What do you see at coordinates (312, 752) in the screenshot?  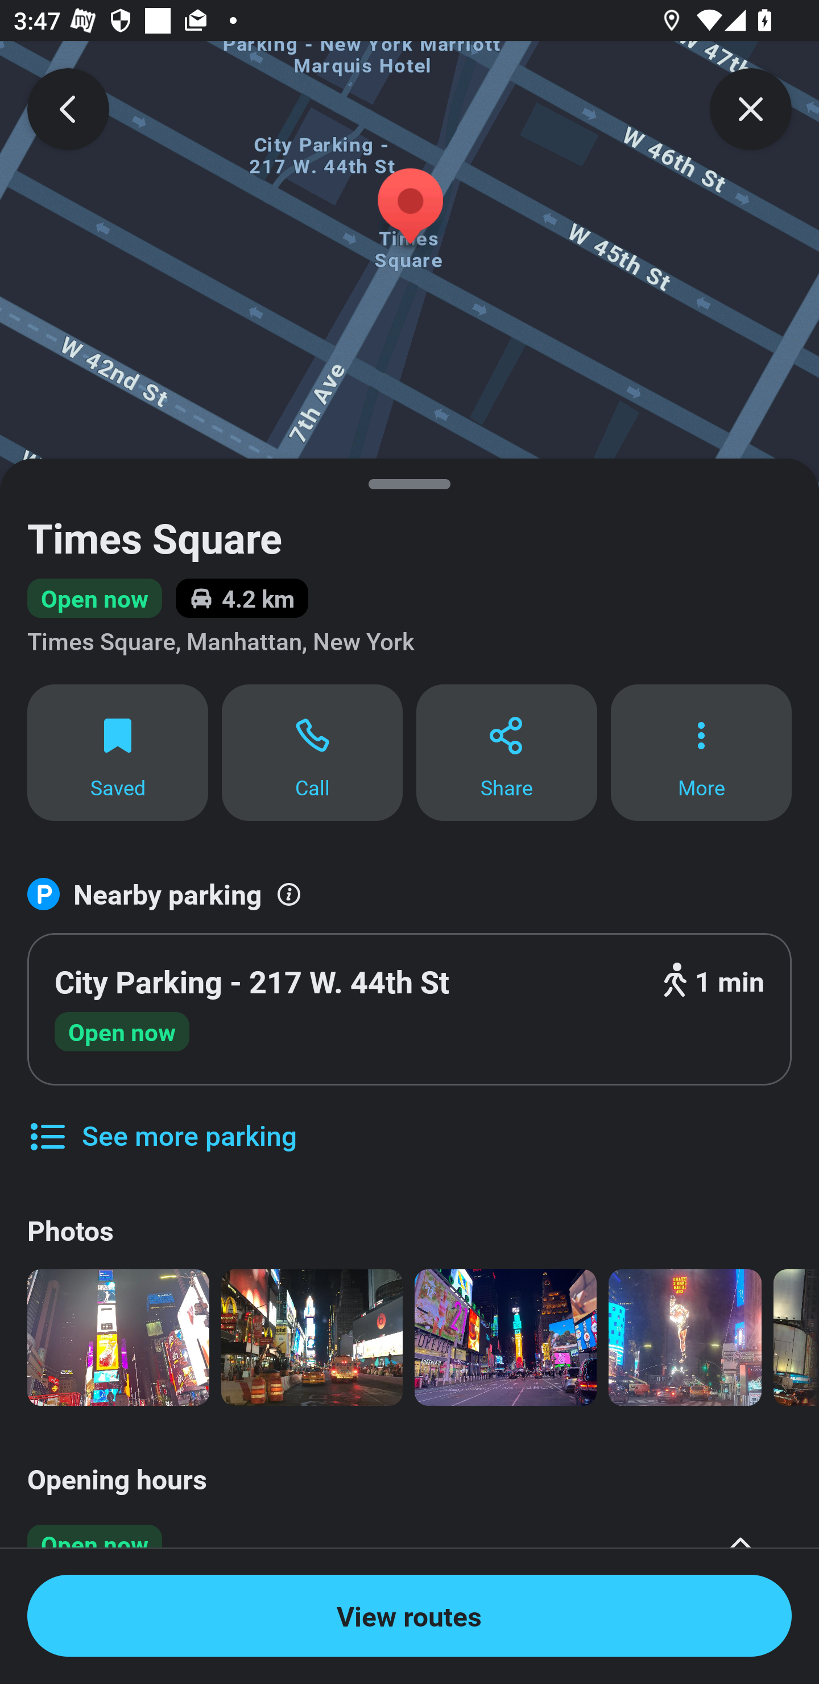 I see `Call` at bounding box center [312, 752].